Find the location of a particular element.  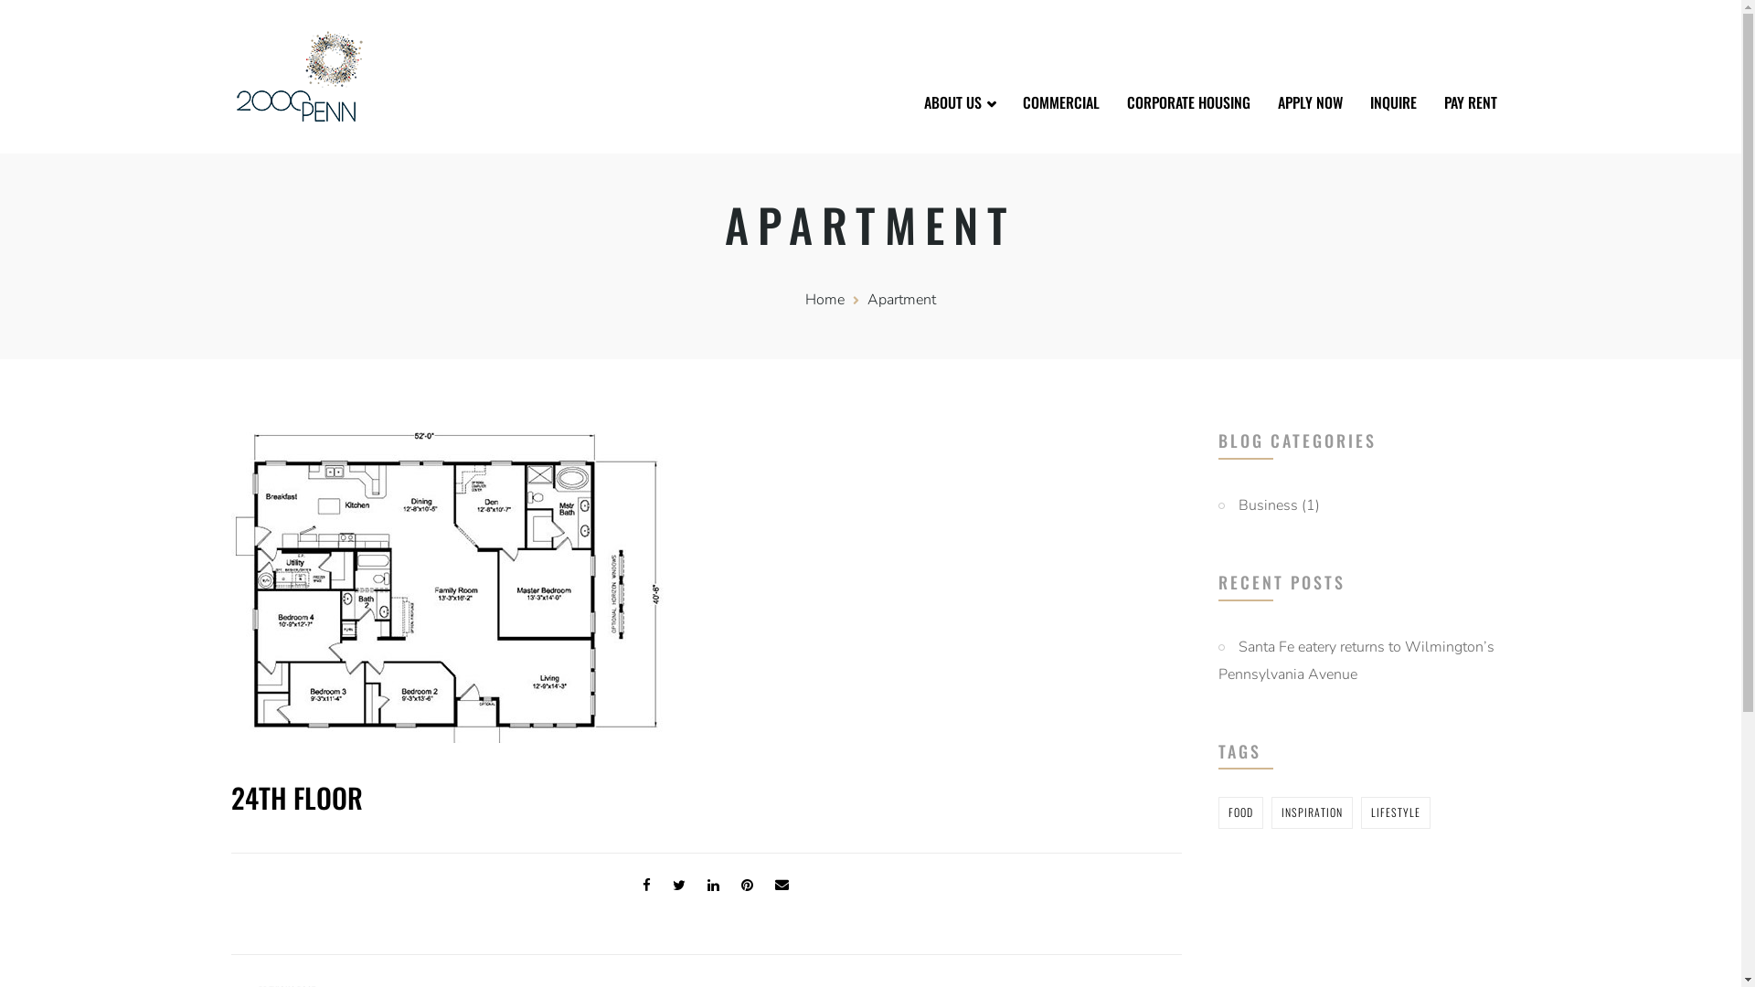

Share on Twitter is located at coordinates (679, 886).